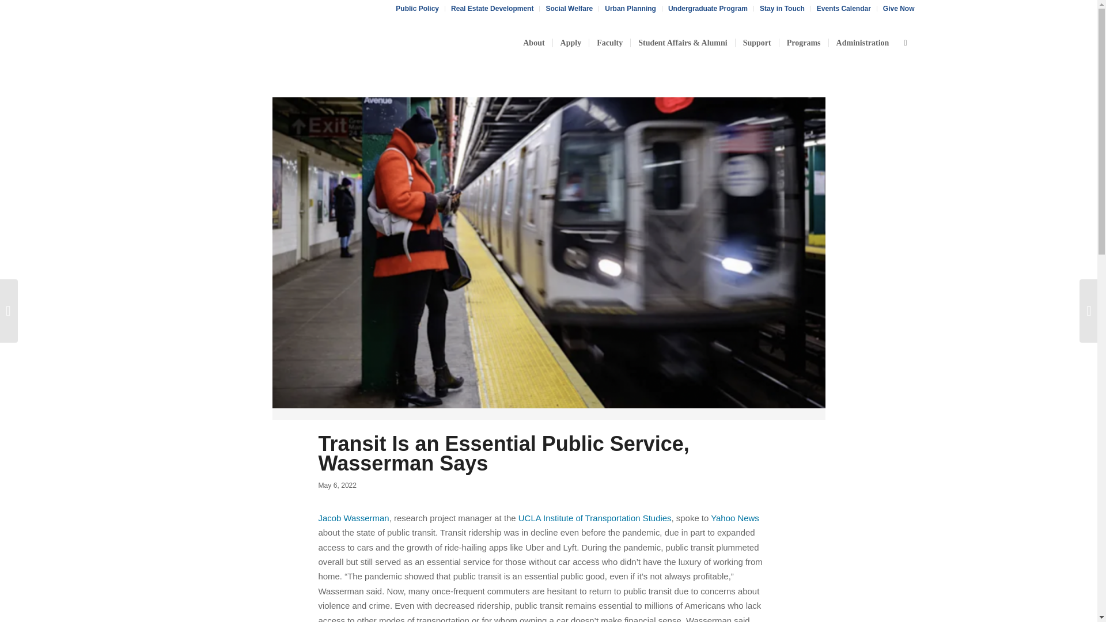 This screenshot has width=1106, height=622. What do you see at coordinates (492, 9) in the screenshot?
I see `Real Estate Development` at bounding box center [492, 9].